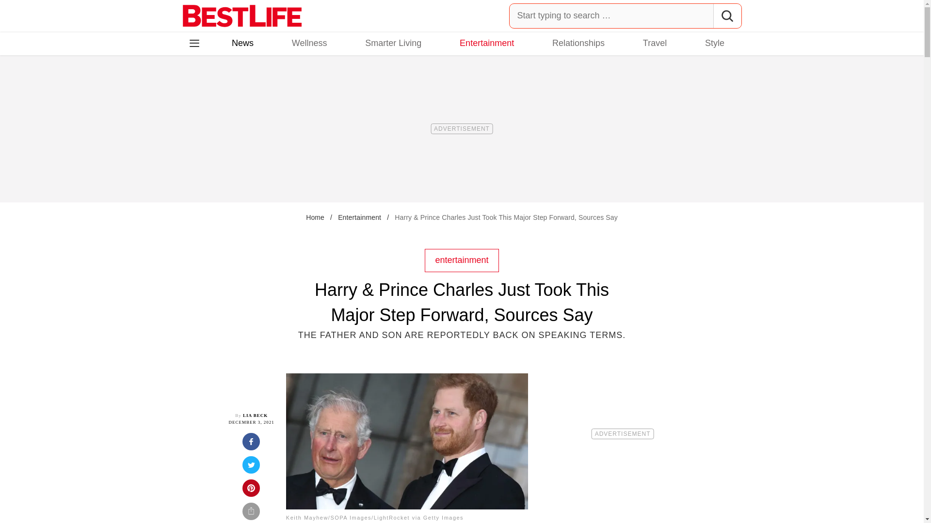  Describe the element at coordinates (315, 217) in the screenshot. I see `Home` at that location.